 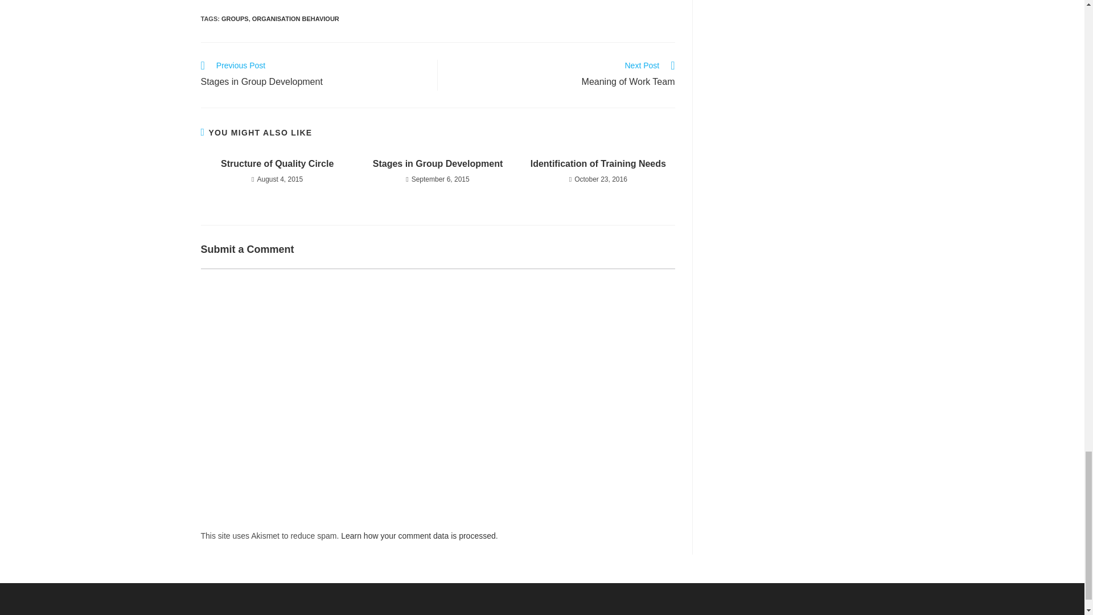 I want to click on ORGANISATION BEHAVIOUR, so click(x=313, y=75).